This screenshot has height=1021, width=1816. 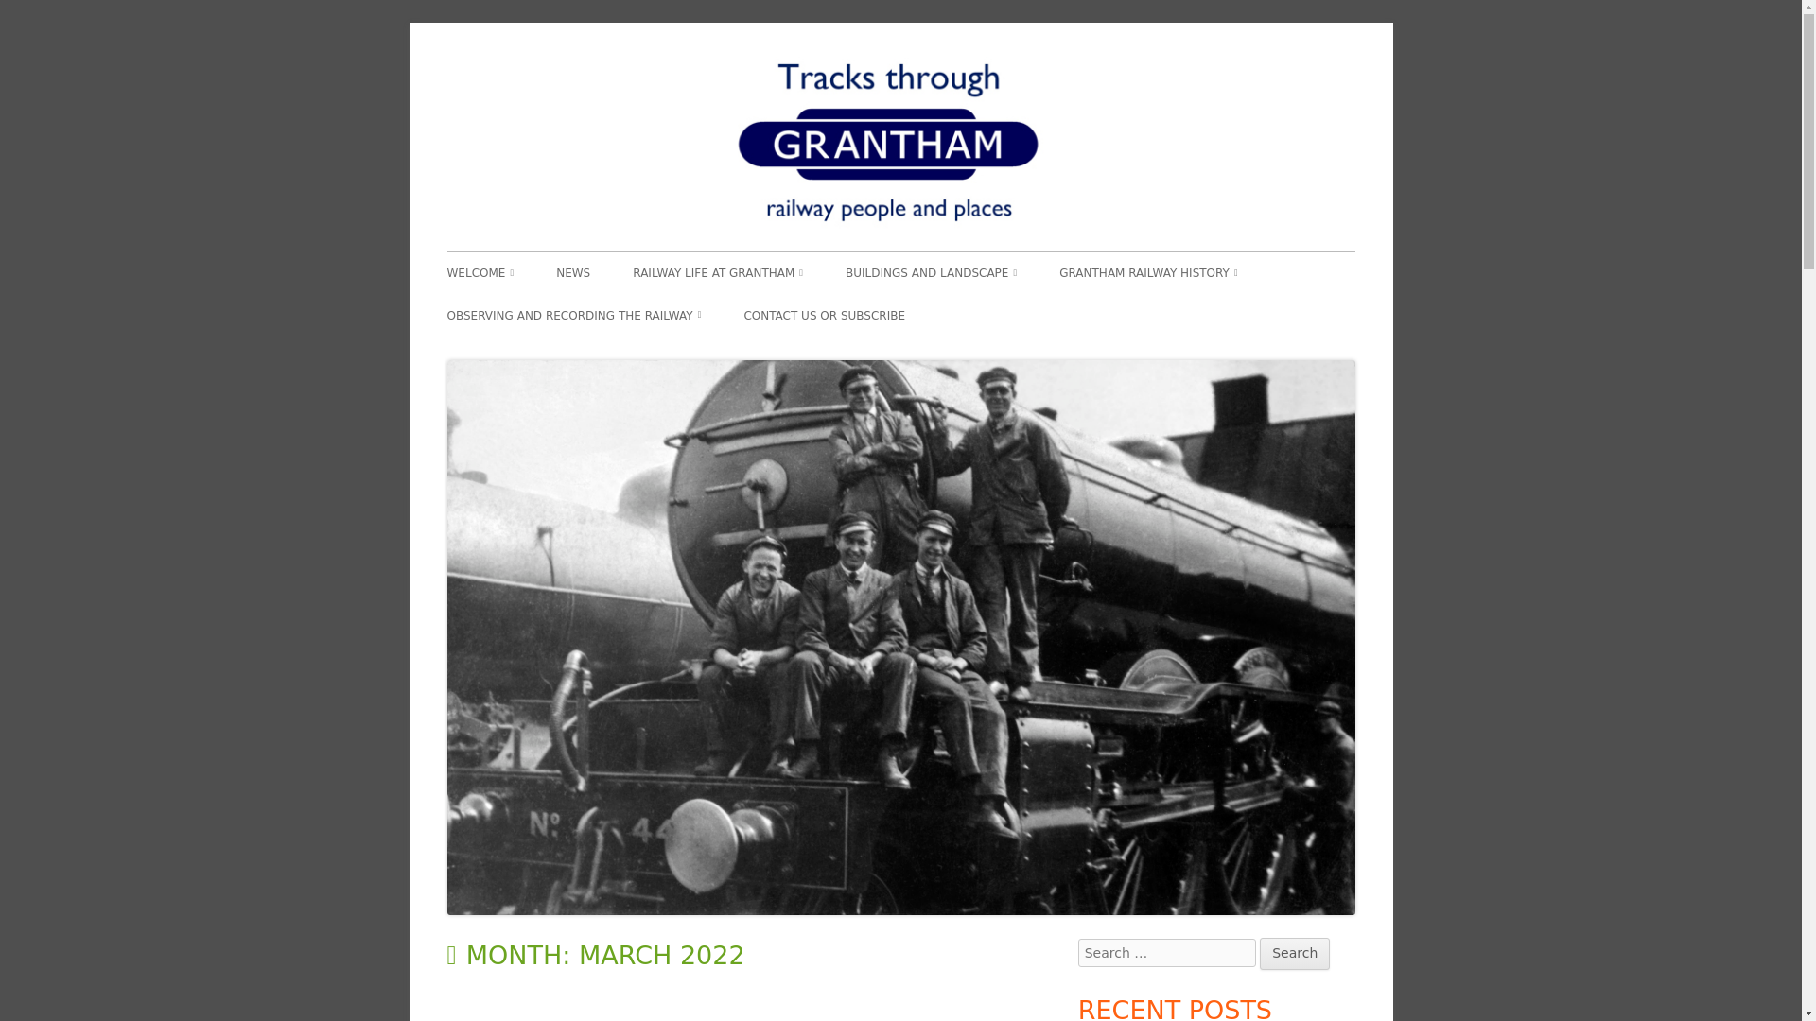 What do you see at coordinates (554, 325) in the screenshot?
I see `ABOUT TRACKS THROUGH GRANTHAM` at bounding box center [554, 325].